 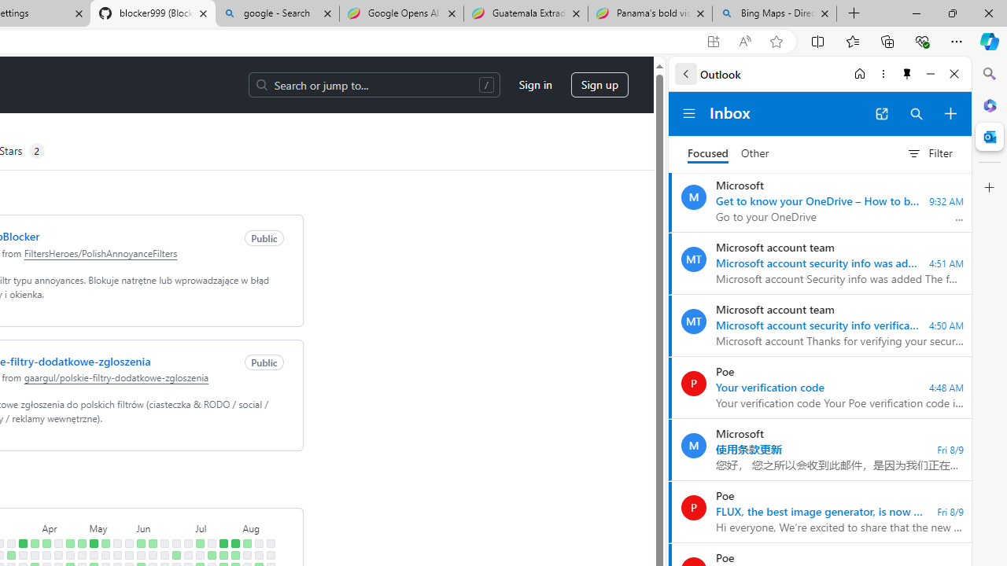 What do you see at coordinates (818, 41) in the screenshot?
I see `Split screen` at bounding box center [818, 41].